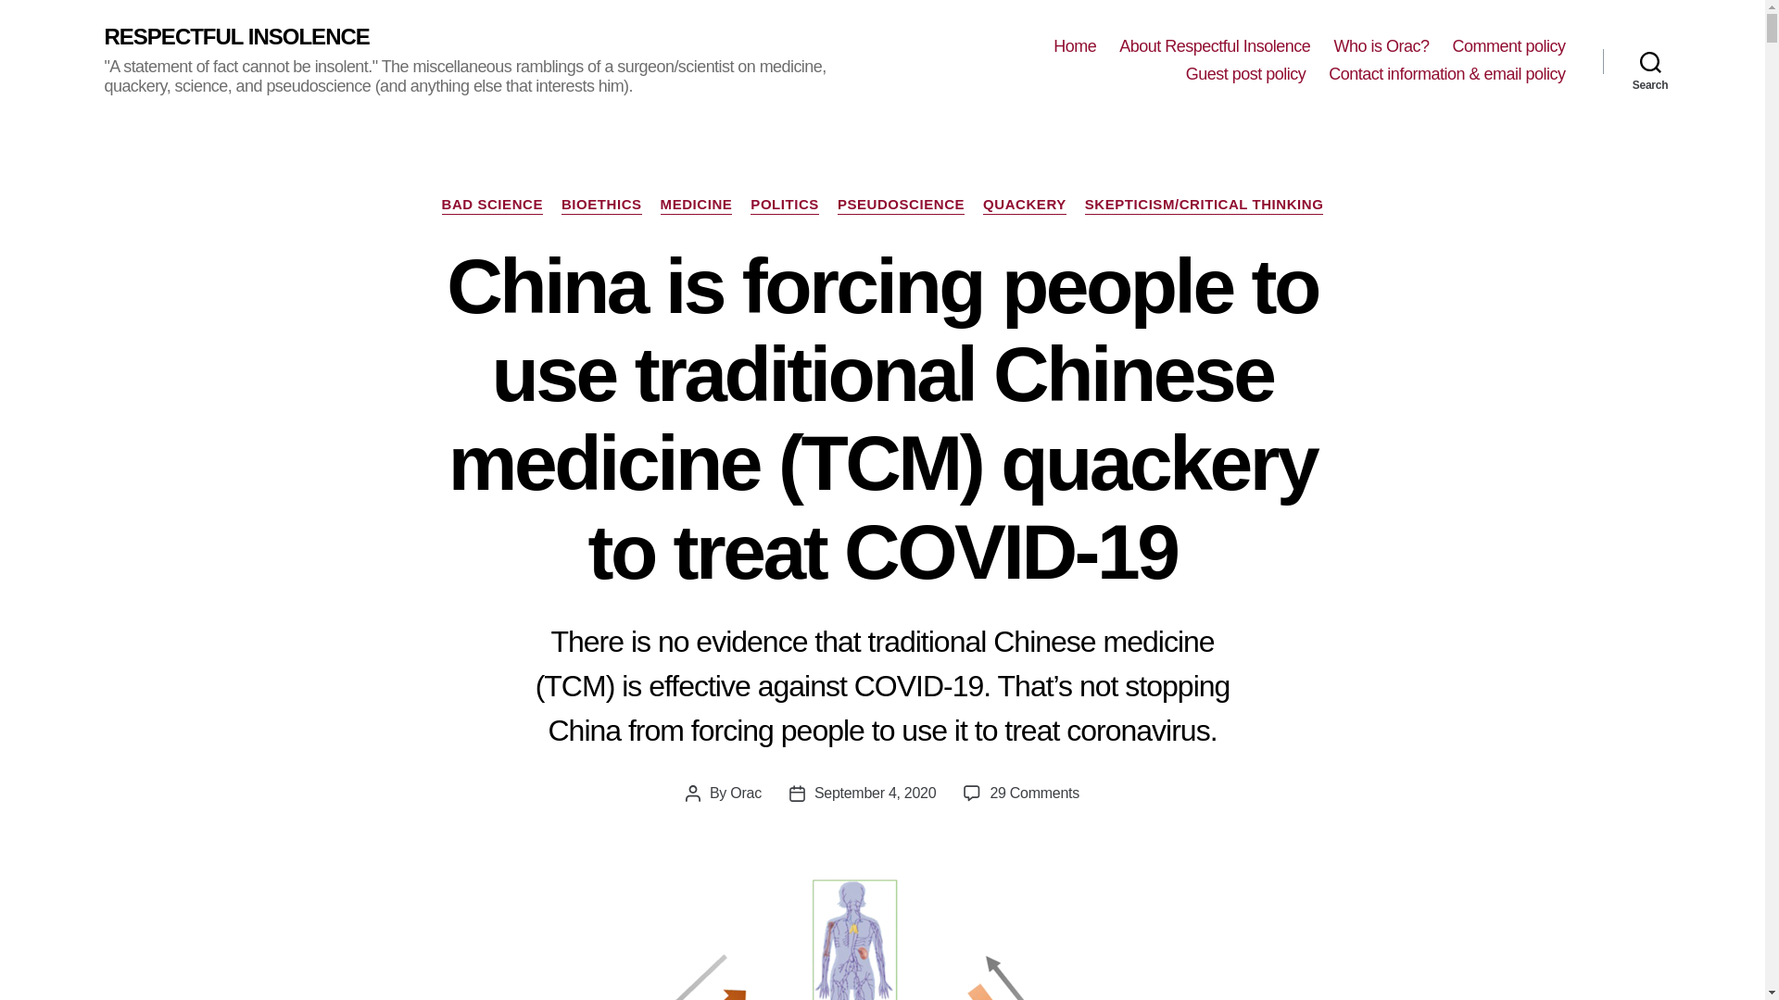 This screenshot has height=1000, width=1779. Describe the element at coordinates (876, 793) in the screenshot. I see `September 4, 2020` at that location.